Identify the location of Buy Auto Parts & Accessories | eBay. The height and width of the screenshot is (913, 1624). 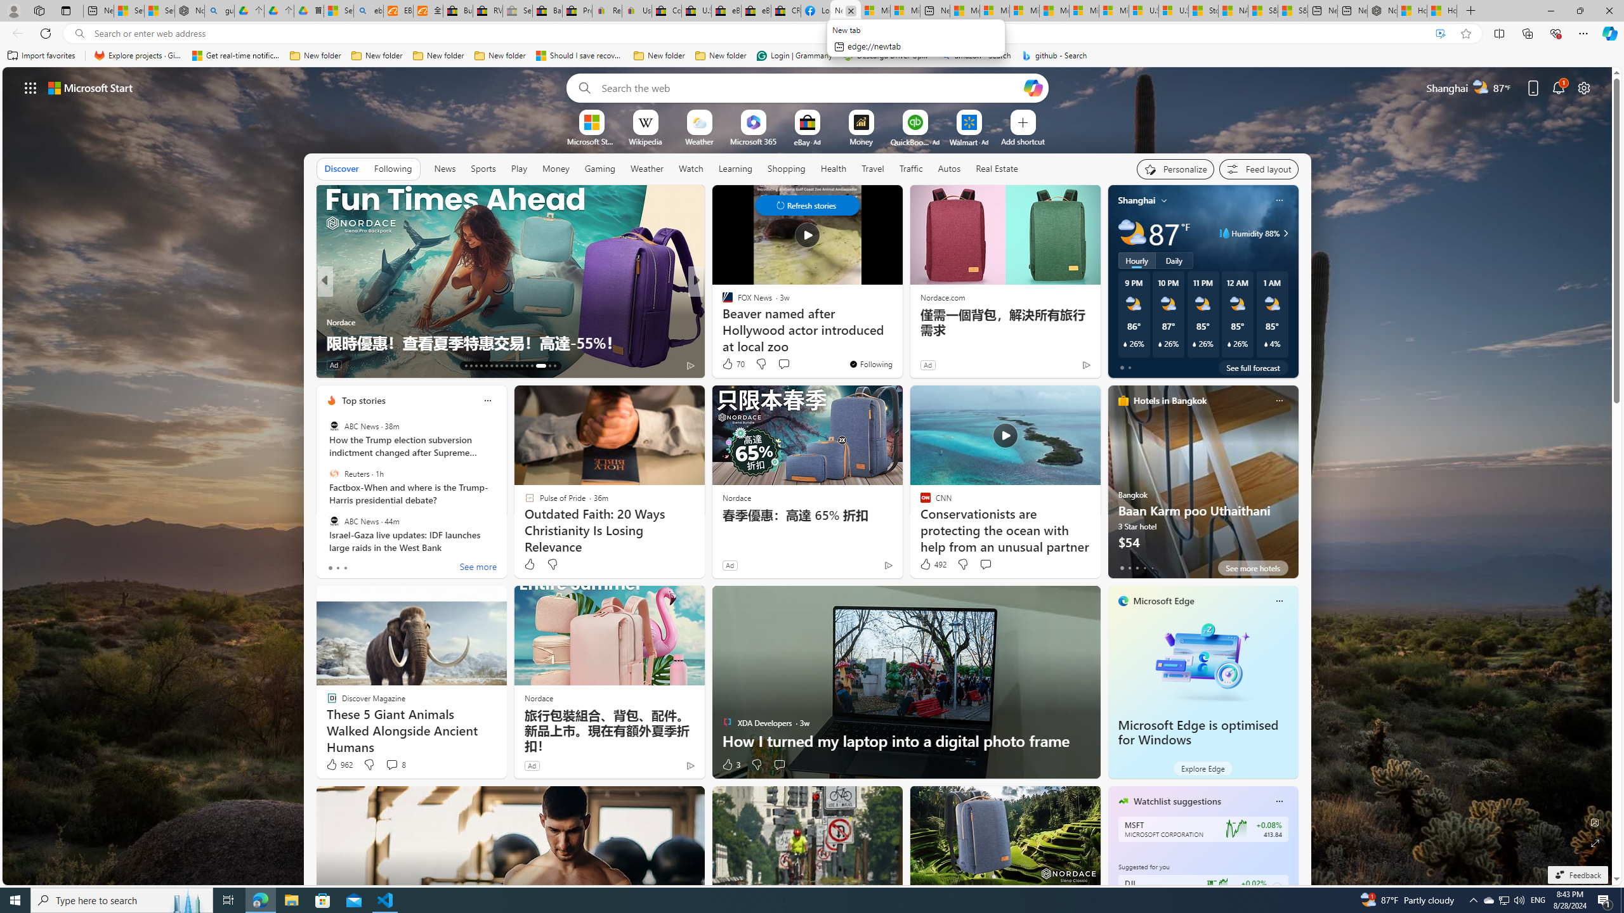
(459, 11).